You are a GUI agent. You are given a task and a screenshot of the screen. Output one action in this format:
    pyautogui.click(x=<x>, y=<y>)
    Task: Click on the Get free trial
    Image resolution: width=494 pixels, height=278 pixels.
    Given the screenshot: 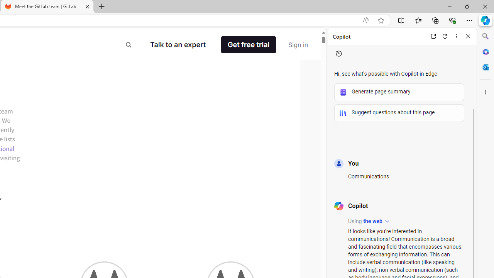 What is the action you would take?
    pyautogui.click(x=249, y=45)
    